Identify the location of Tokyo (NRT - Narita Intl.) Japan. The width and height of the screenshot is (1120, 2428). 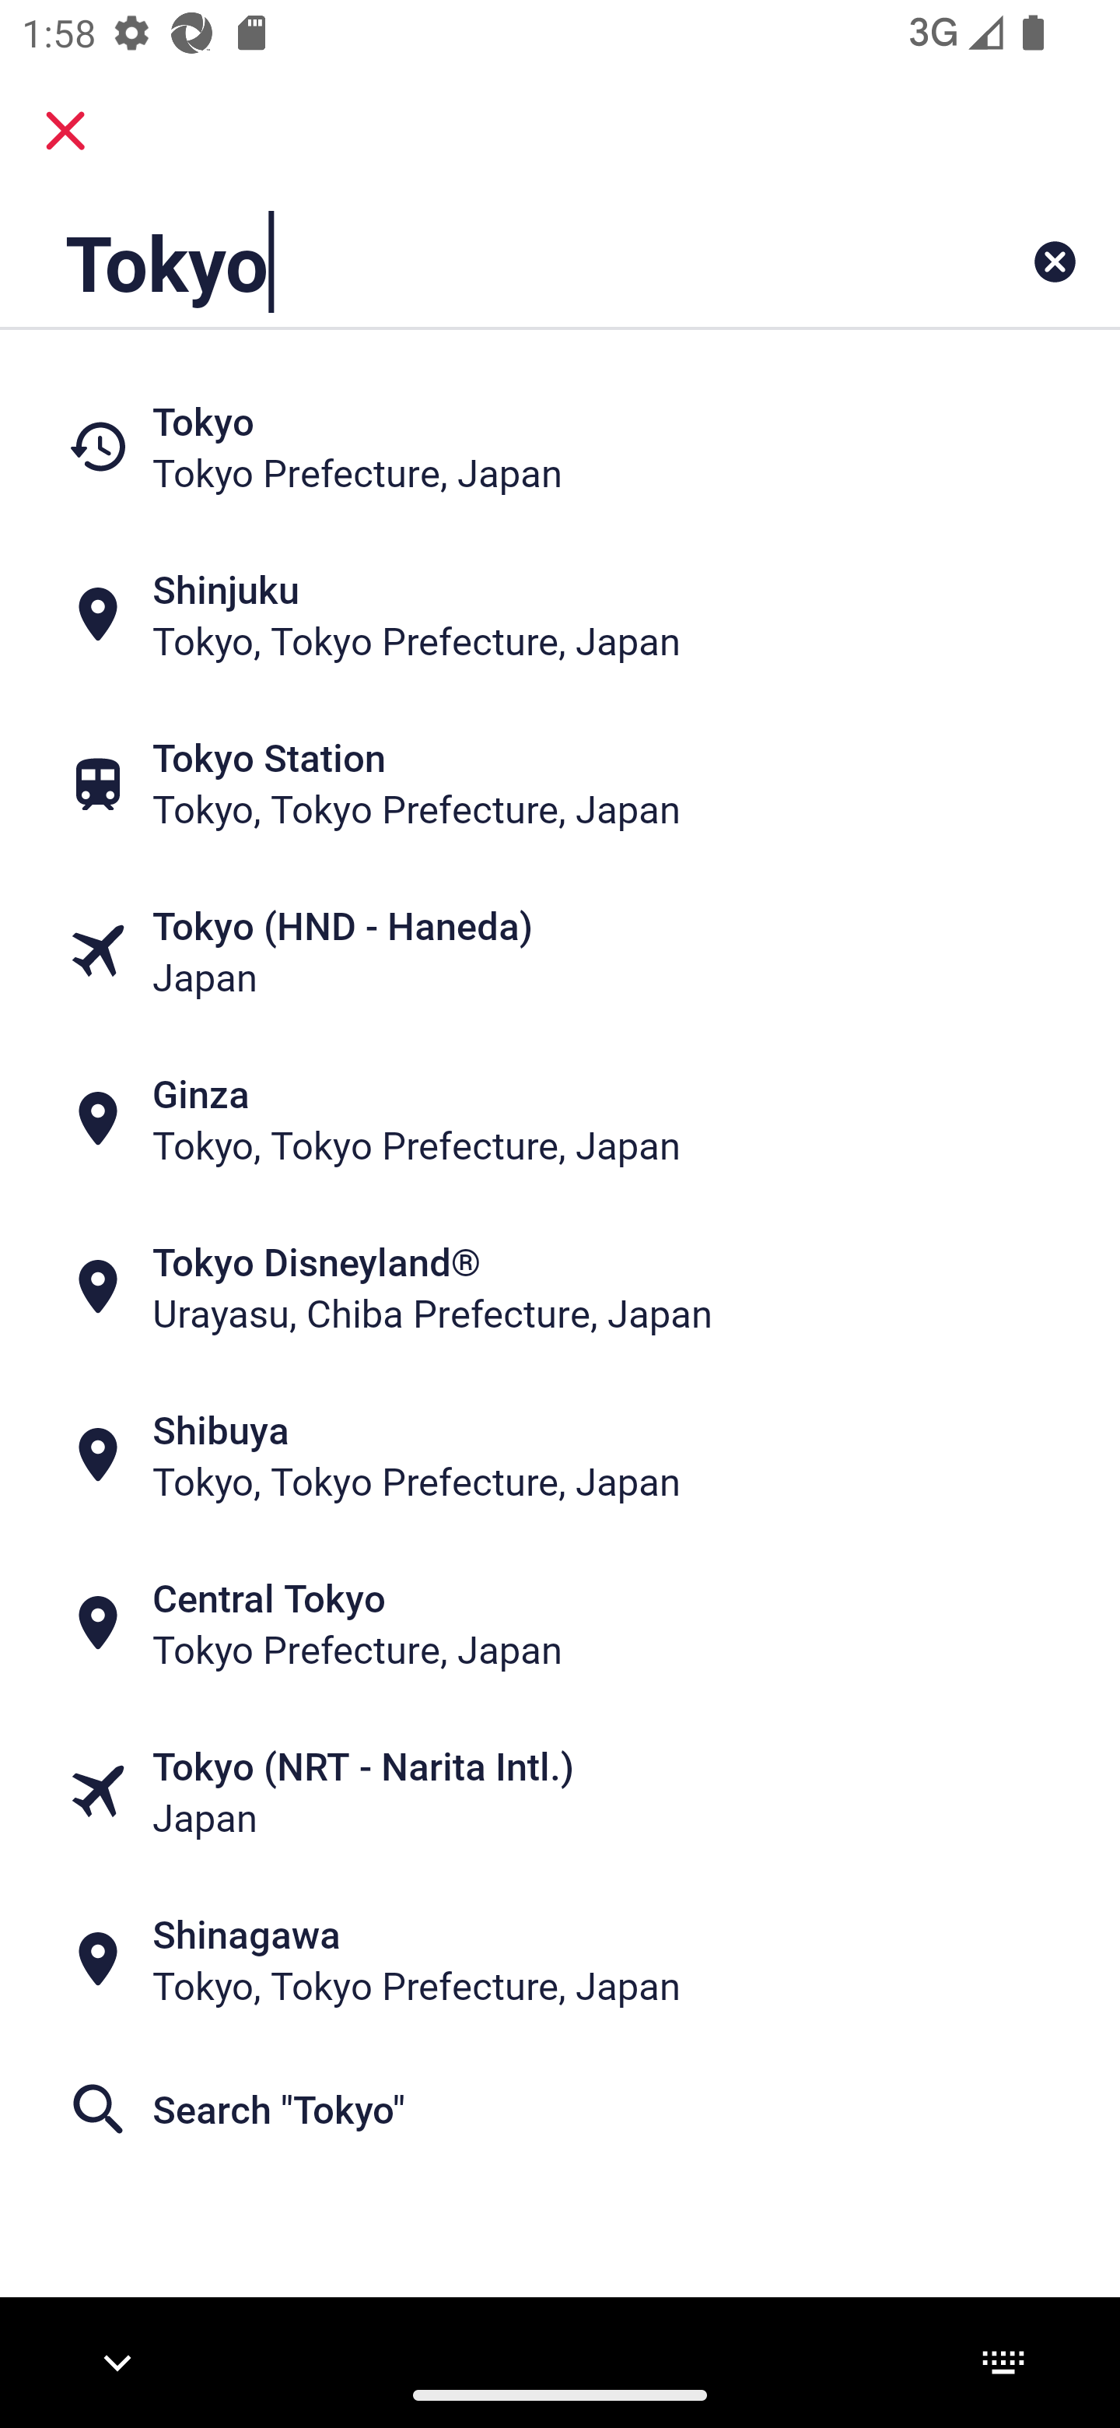
(560, 1790).